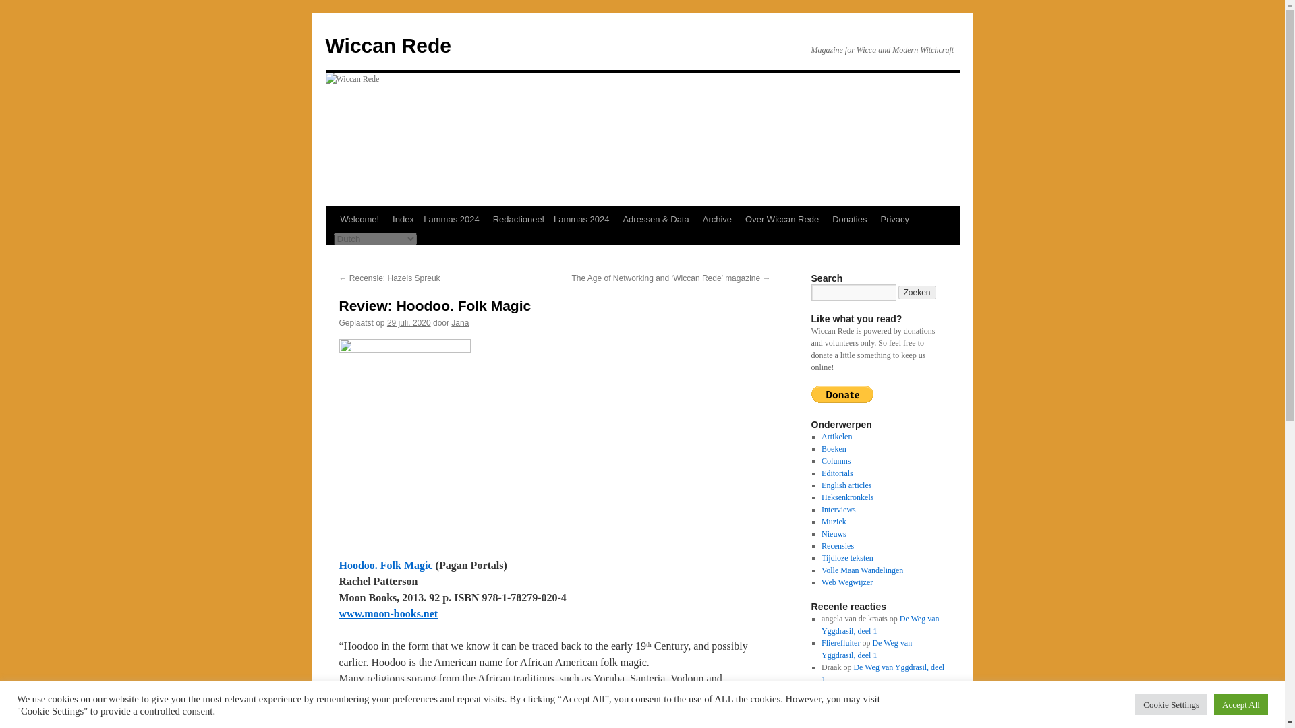  Describe the element at coordinates (460, 322) in the screenshot. I see `Alle berichten tonen van Jana` at that location.